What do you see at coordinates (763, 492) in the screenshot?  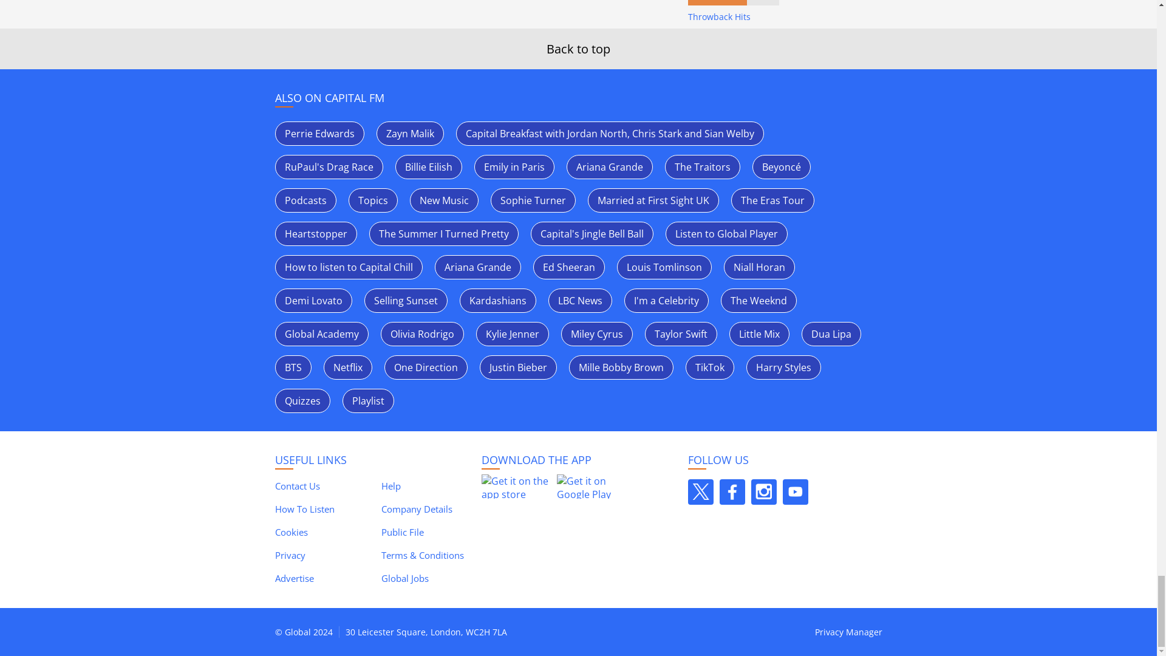 I see `Follow Capital on Instagram` at bounding box center [763, 492].